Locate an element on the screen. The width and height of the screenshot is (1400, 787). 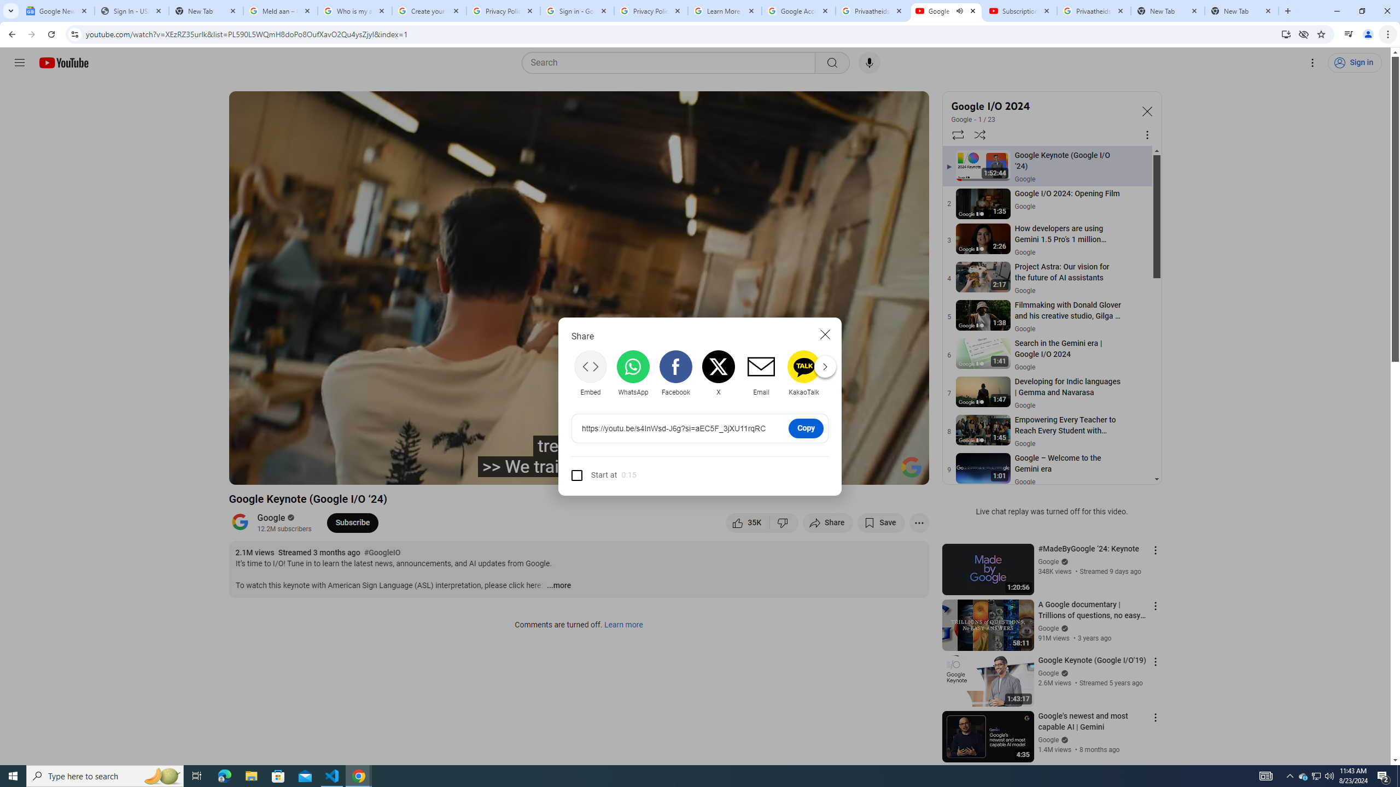
Save to playlist is located at coordinates (880, 522).